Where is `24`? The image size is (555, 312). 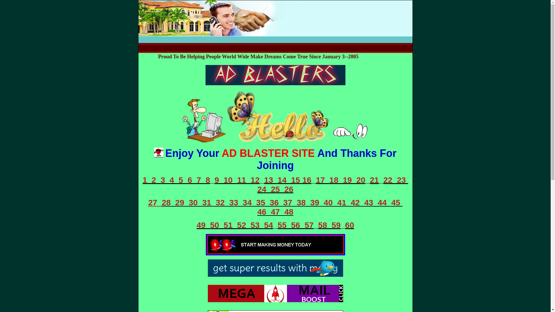
24 is located at coordinates (262, 190).